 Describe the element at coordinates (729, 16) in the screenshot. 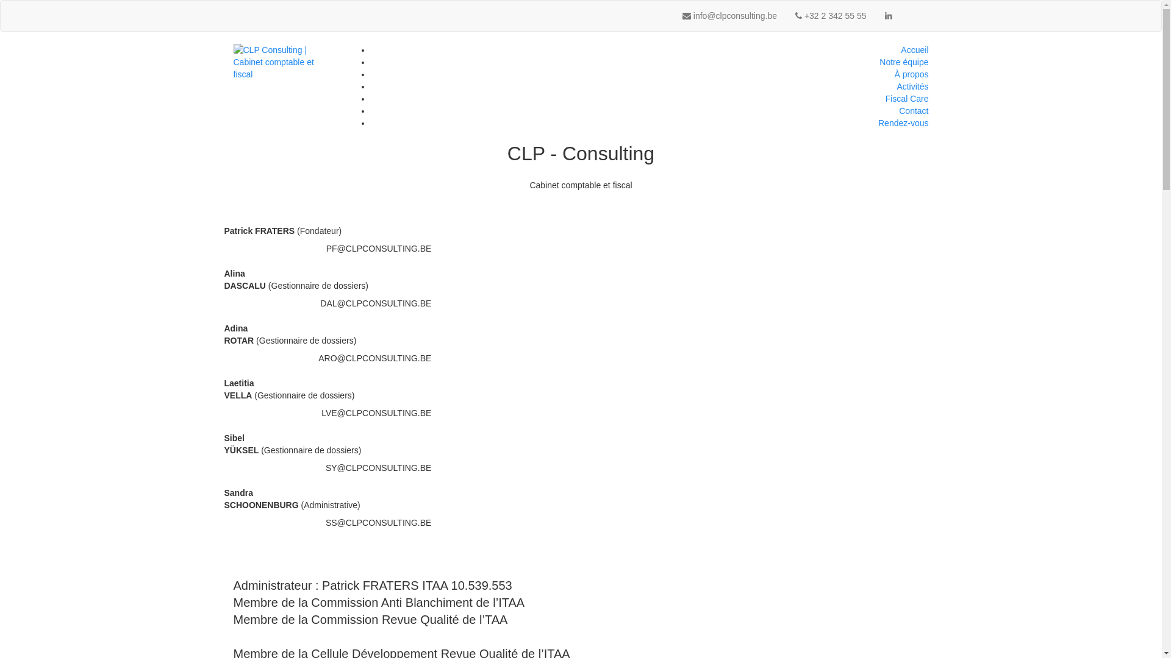

I see ` info@clpconsulting.be` at that location.